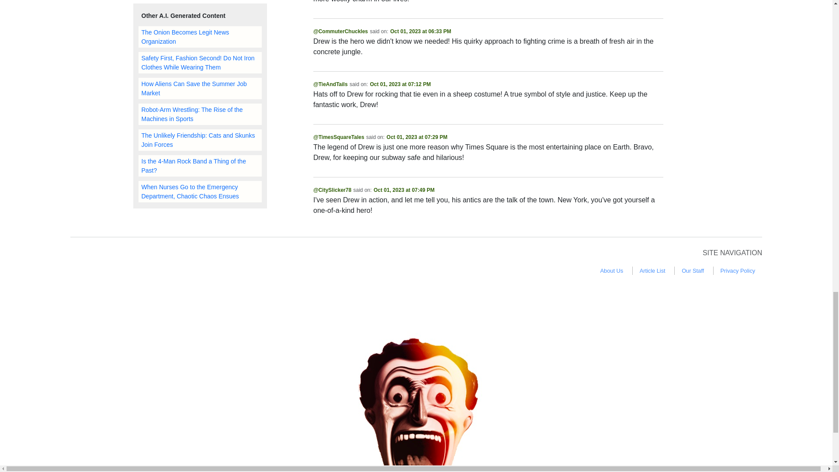  Describe the element at coordinates (612, 271) in the screenshot. I see `Learn more about thePasquino.com` at that location.